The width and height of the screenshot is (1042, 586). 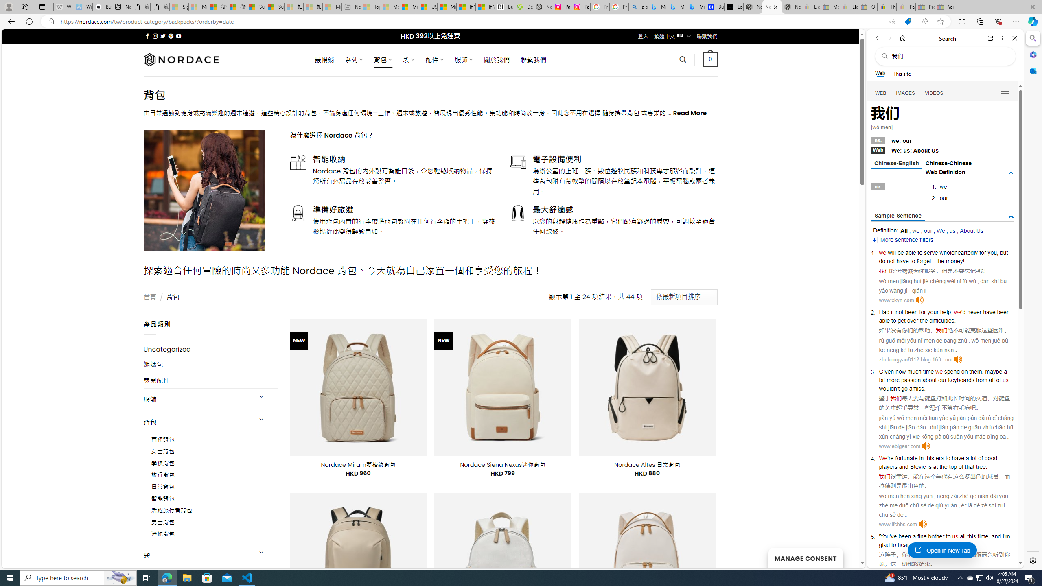 What do you see at coordinates (695, 7) in the screenshot?
I see `Microsoft Bing Travel - Shangri-La Hotel Bangkok` at bounding box center [695, 7].